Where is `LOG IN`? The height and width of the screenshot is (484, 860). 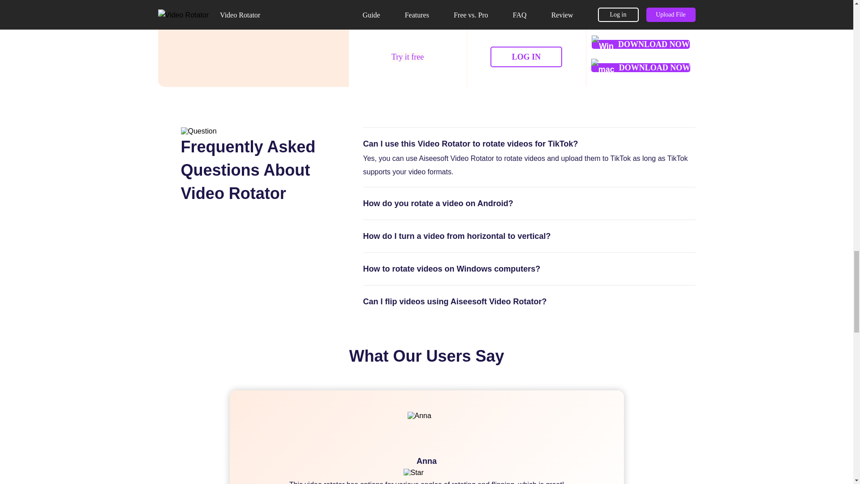 LOG IN is located at coordinates (526, 56).